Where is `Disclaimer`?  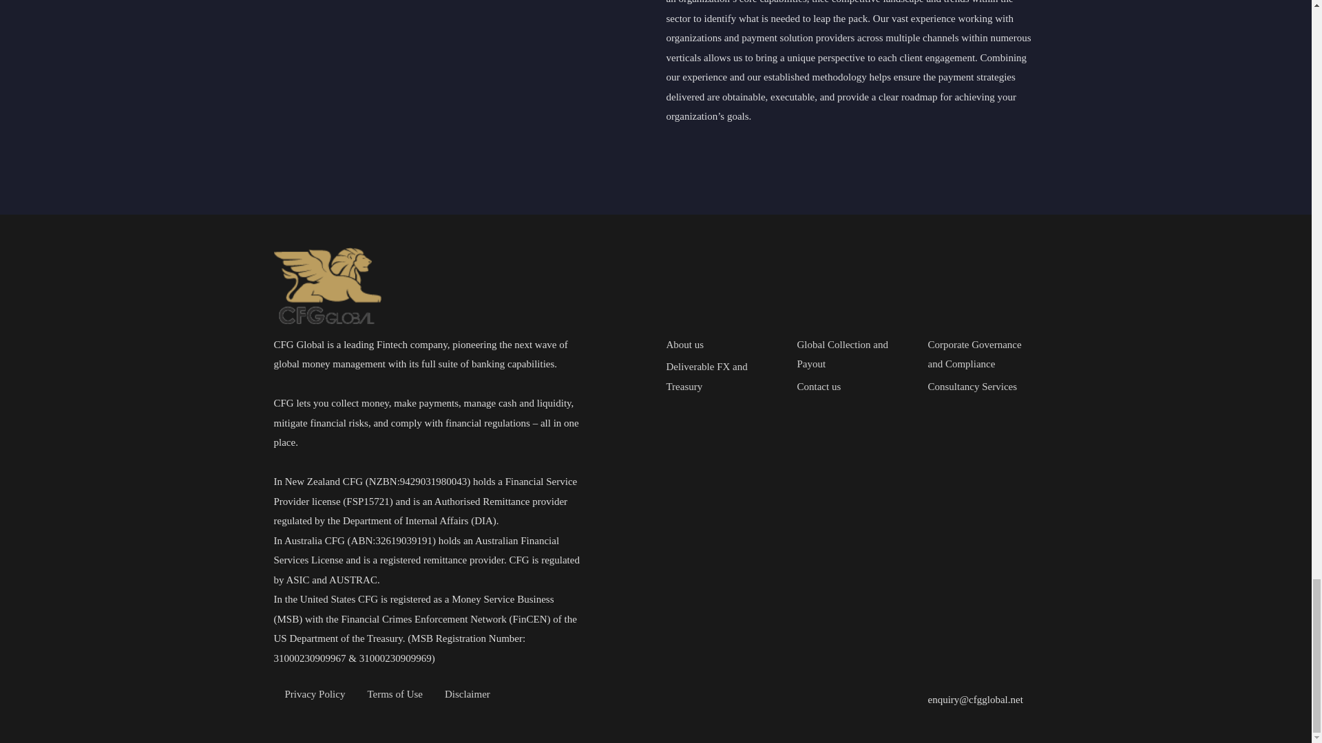
Disclaimer is located at coordinates (467, 695).